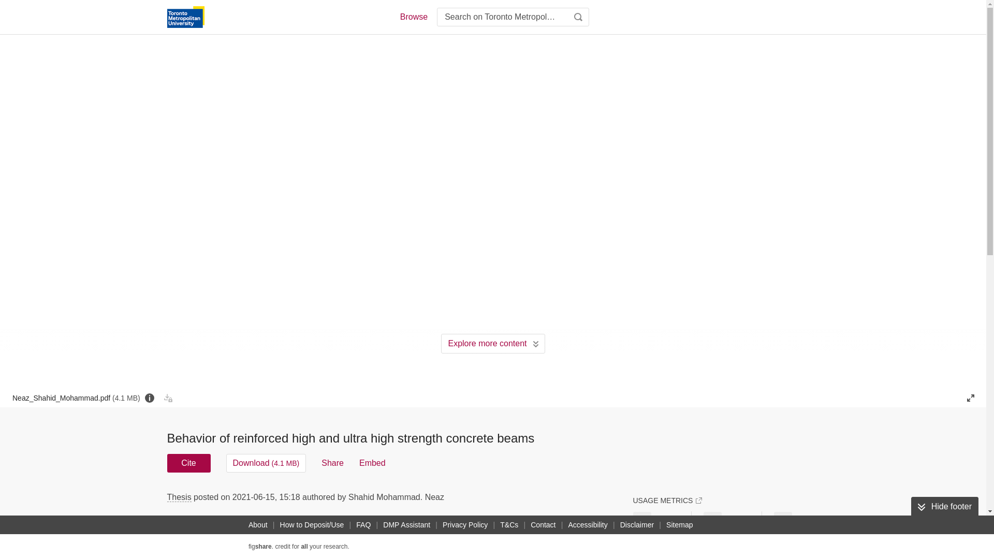  What do you see at coordinates (258, 525) in the screenshot?
I see `About` at bounding box center [258, 525].